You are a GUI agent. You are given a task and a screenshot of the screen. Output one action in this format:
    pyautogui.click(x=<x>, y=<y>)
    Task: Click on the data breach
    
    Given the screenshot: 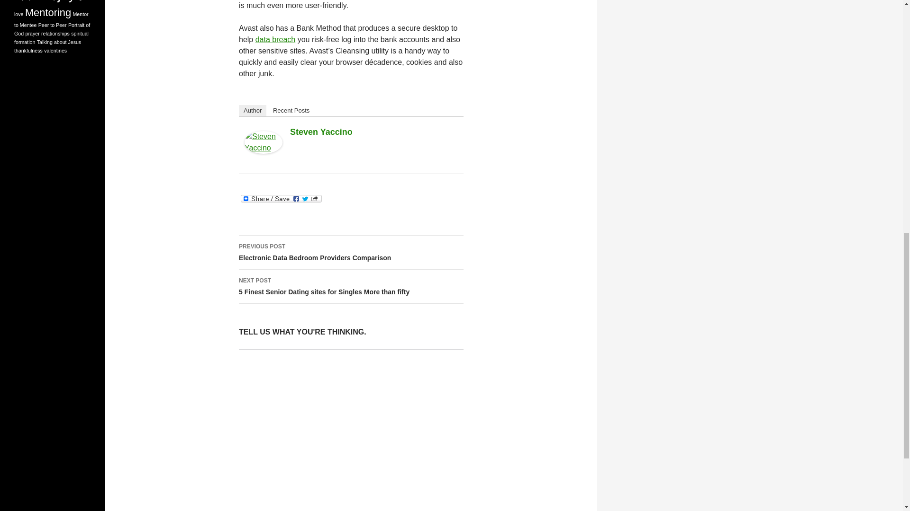 What is the action you would take?
    pyautogui.click(x=252, y=111)
    